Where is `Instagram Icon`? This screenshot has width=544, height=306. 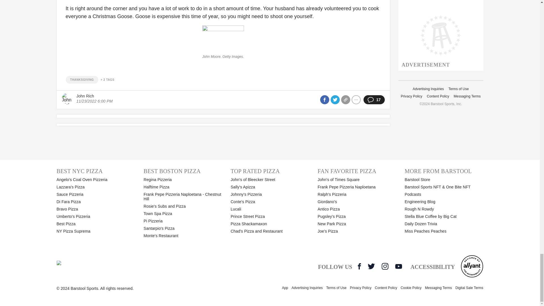 Instagram Icon is located at coordinates (385, 266).